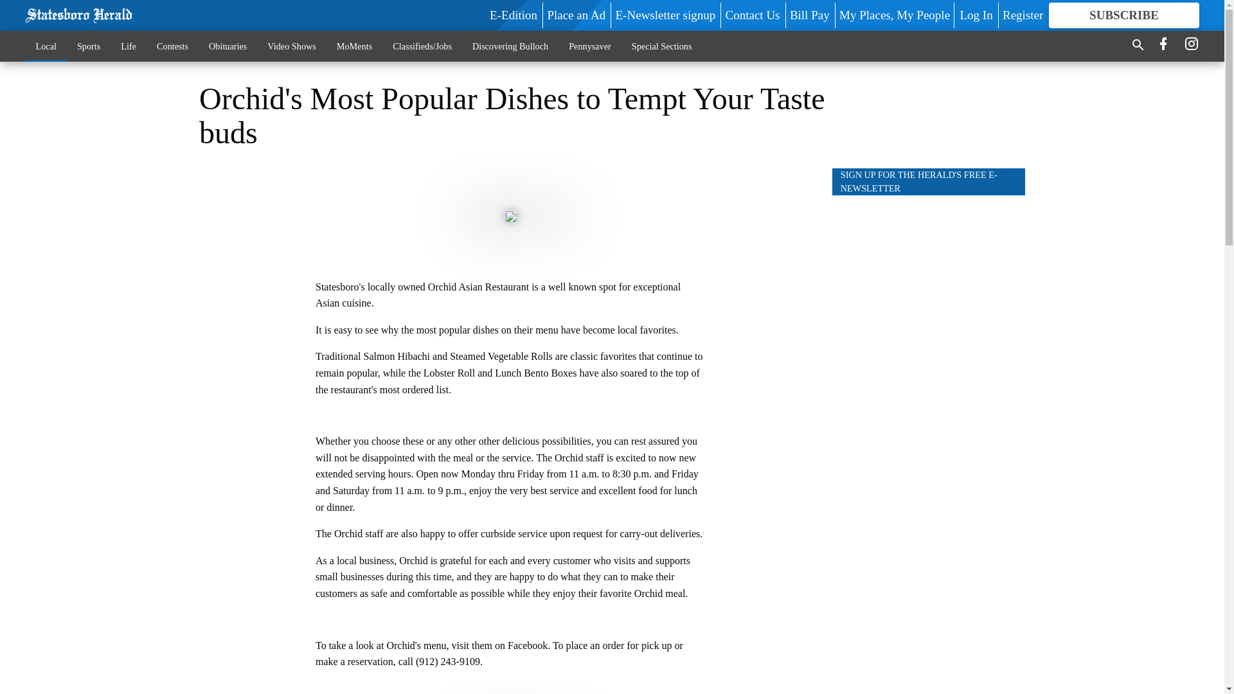 Image resolution: width=1234 pixels, height=694 pixels. Describe the element at coordinates (809, 15) in the screenshot. I see `Bill Pay` at that location.